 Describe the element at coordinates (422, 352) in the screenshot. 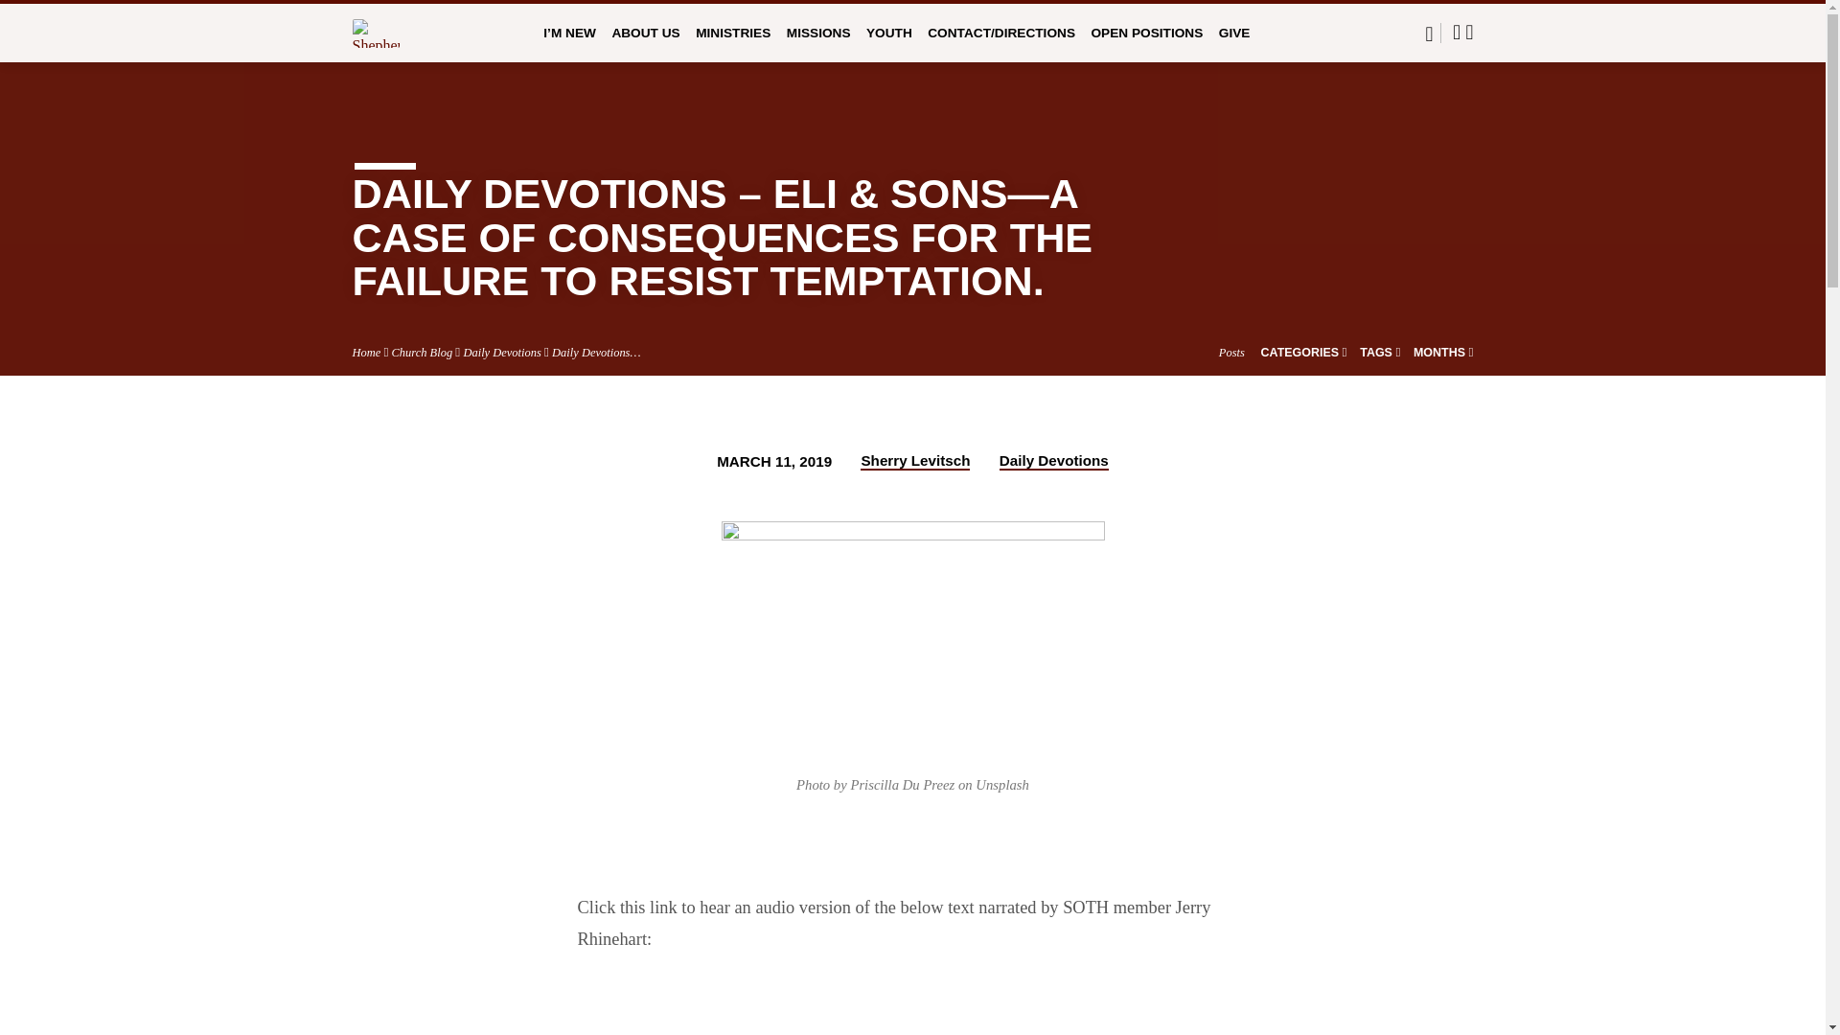

I see `Church Blog` at that location.